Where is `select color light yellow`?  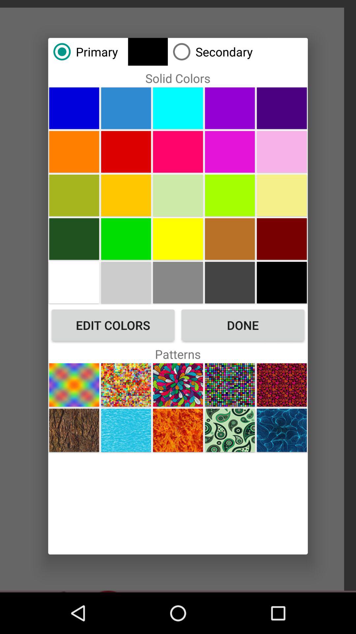 select color light yellow is located at coordinates (282, 195).